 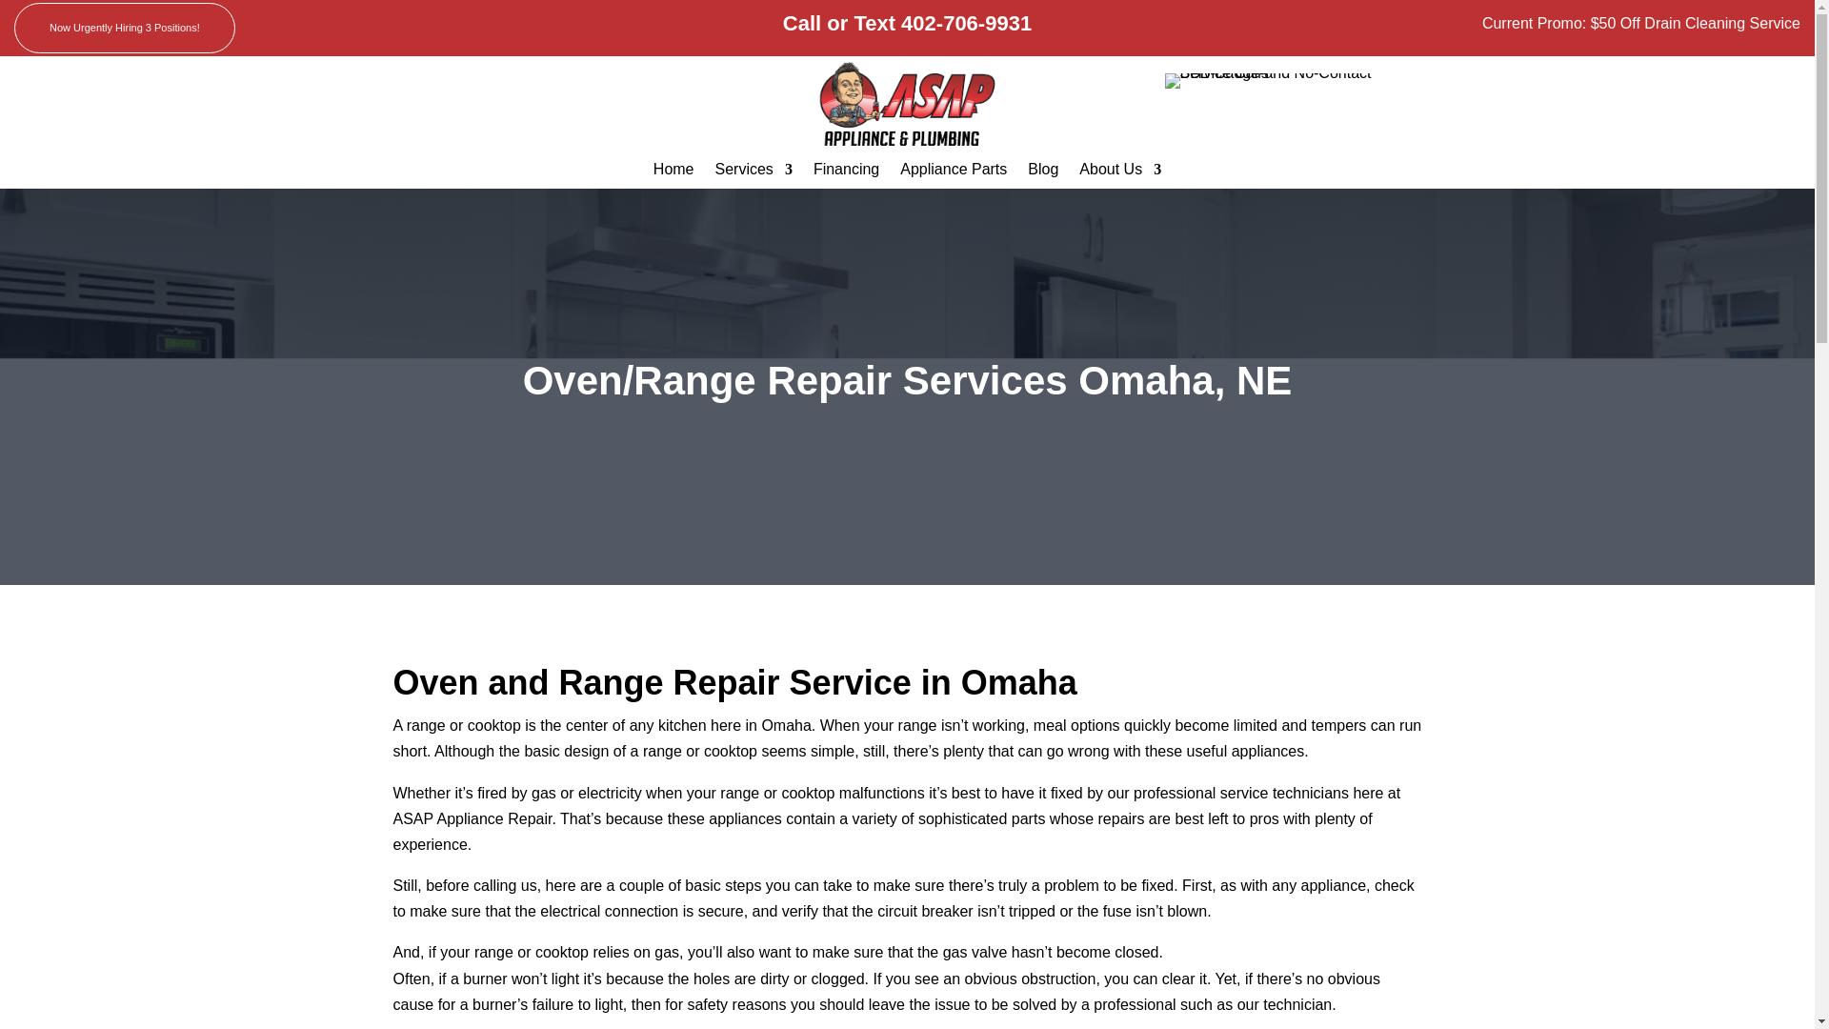 I want to click on About Us, so click(x=1120, y=173).